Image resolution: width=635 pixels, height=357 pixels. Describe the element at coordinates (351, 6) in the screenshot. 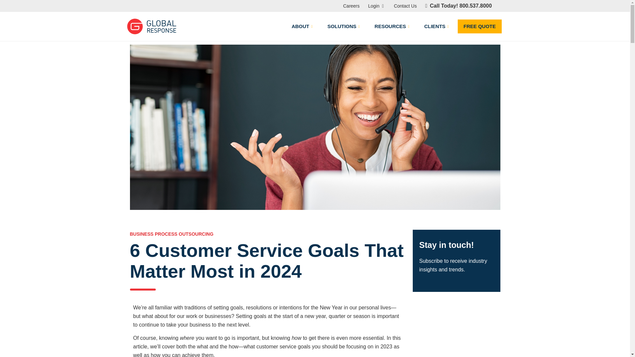

I see `Careers` at that location.